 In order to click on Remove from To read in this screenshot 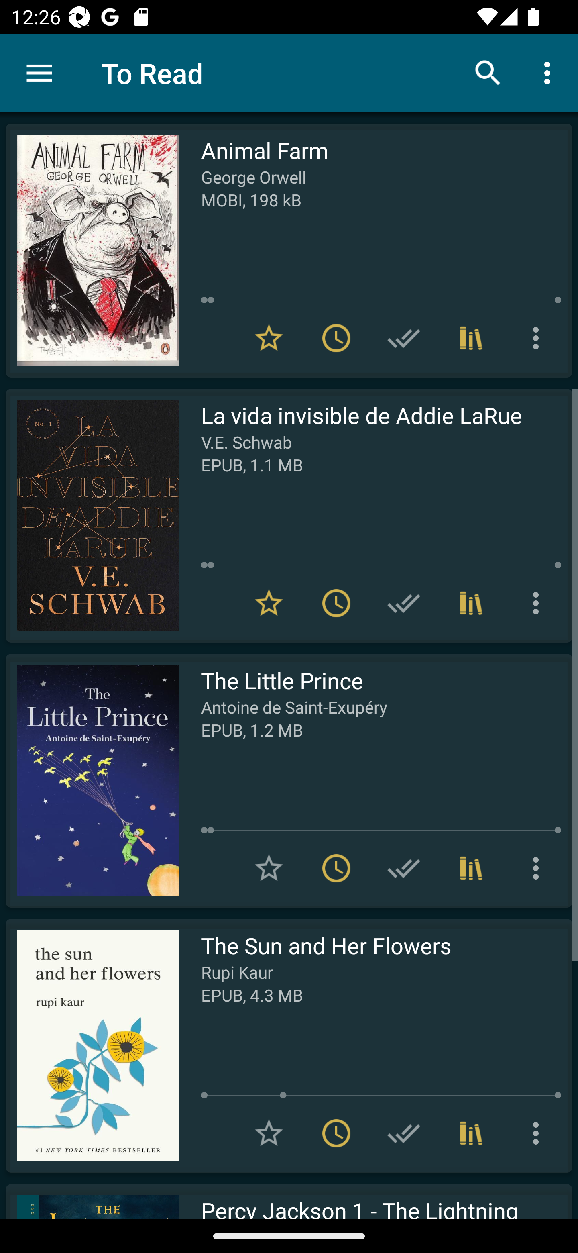, I will do `click(336, 868)`.